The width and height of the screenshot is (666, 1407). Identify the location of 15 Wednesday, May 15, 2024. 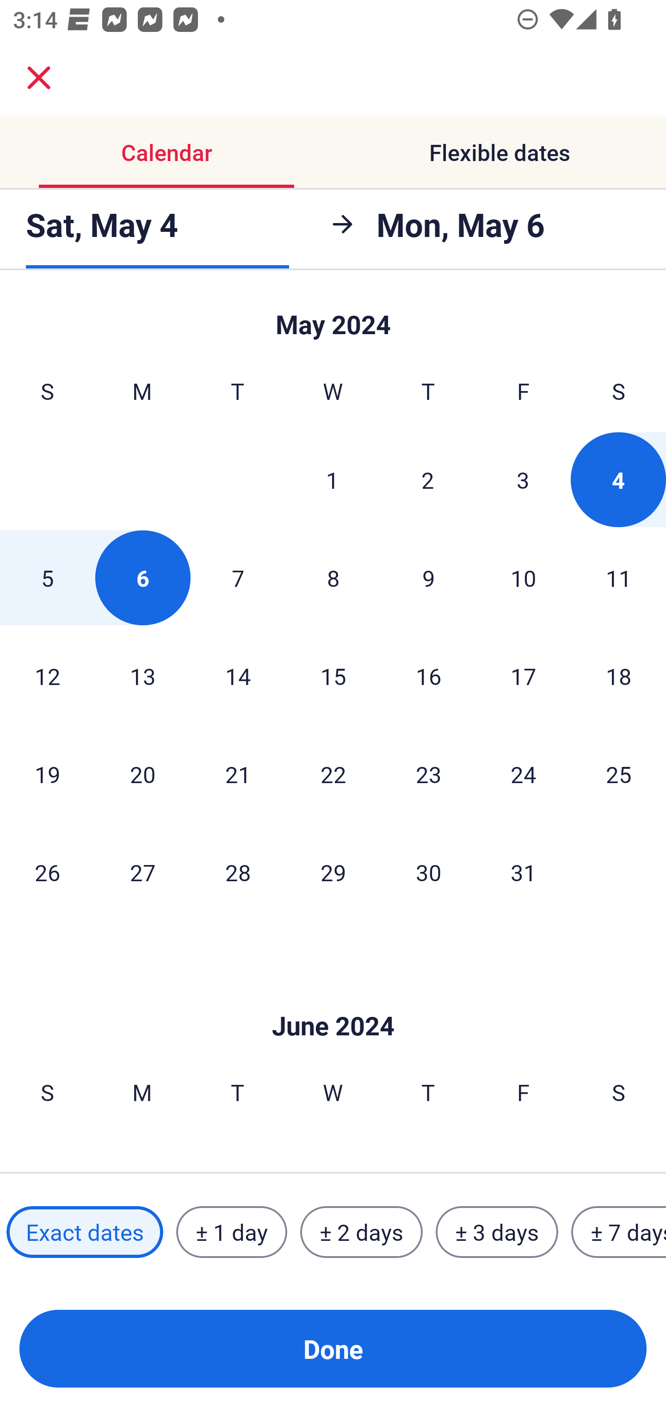
(333, 676).